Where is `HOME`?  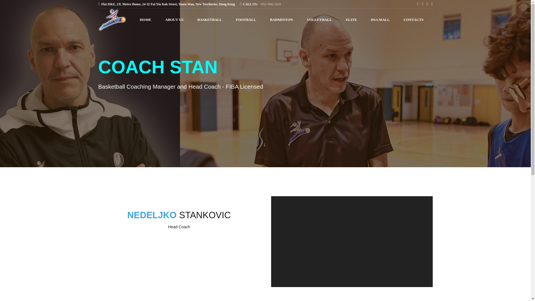
HOME is located at coordinates (145, 20).